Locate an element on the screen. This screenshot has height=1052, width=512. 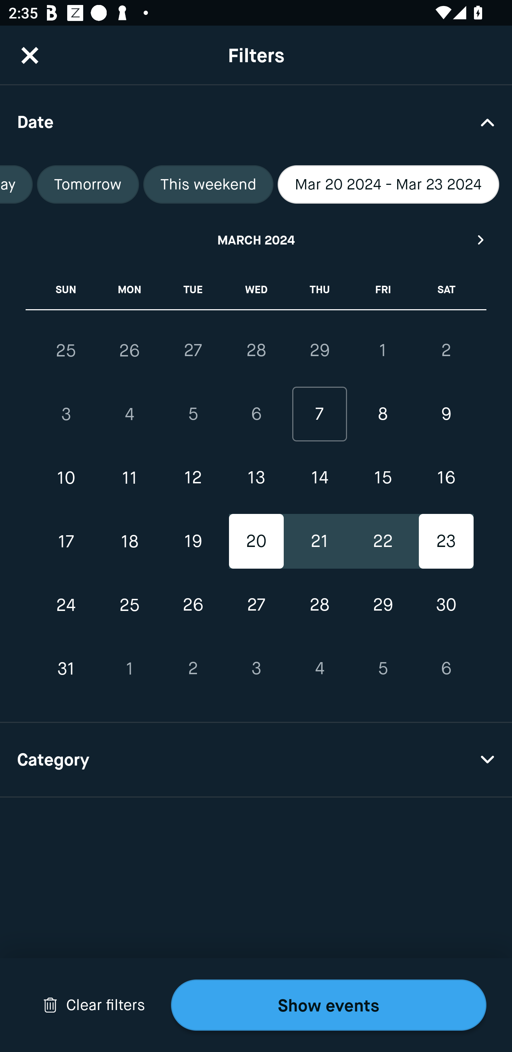
3 is located at coordinates (256, 668).